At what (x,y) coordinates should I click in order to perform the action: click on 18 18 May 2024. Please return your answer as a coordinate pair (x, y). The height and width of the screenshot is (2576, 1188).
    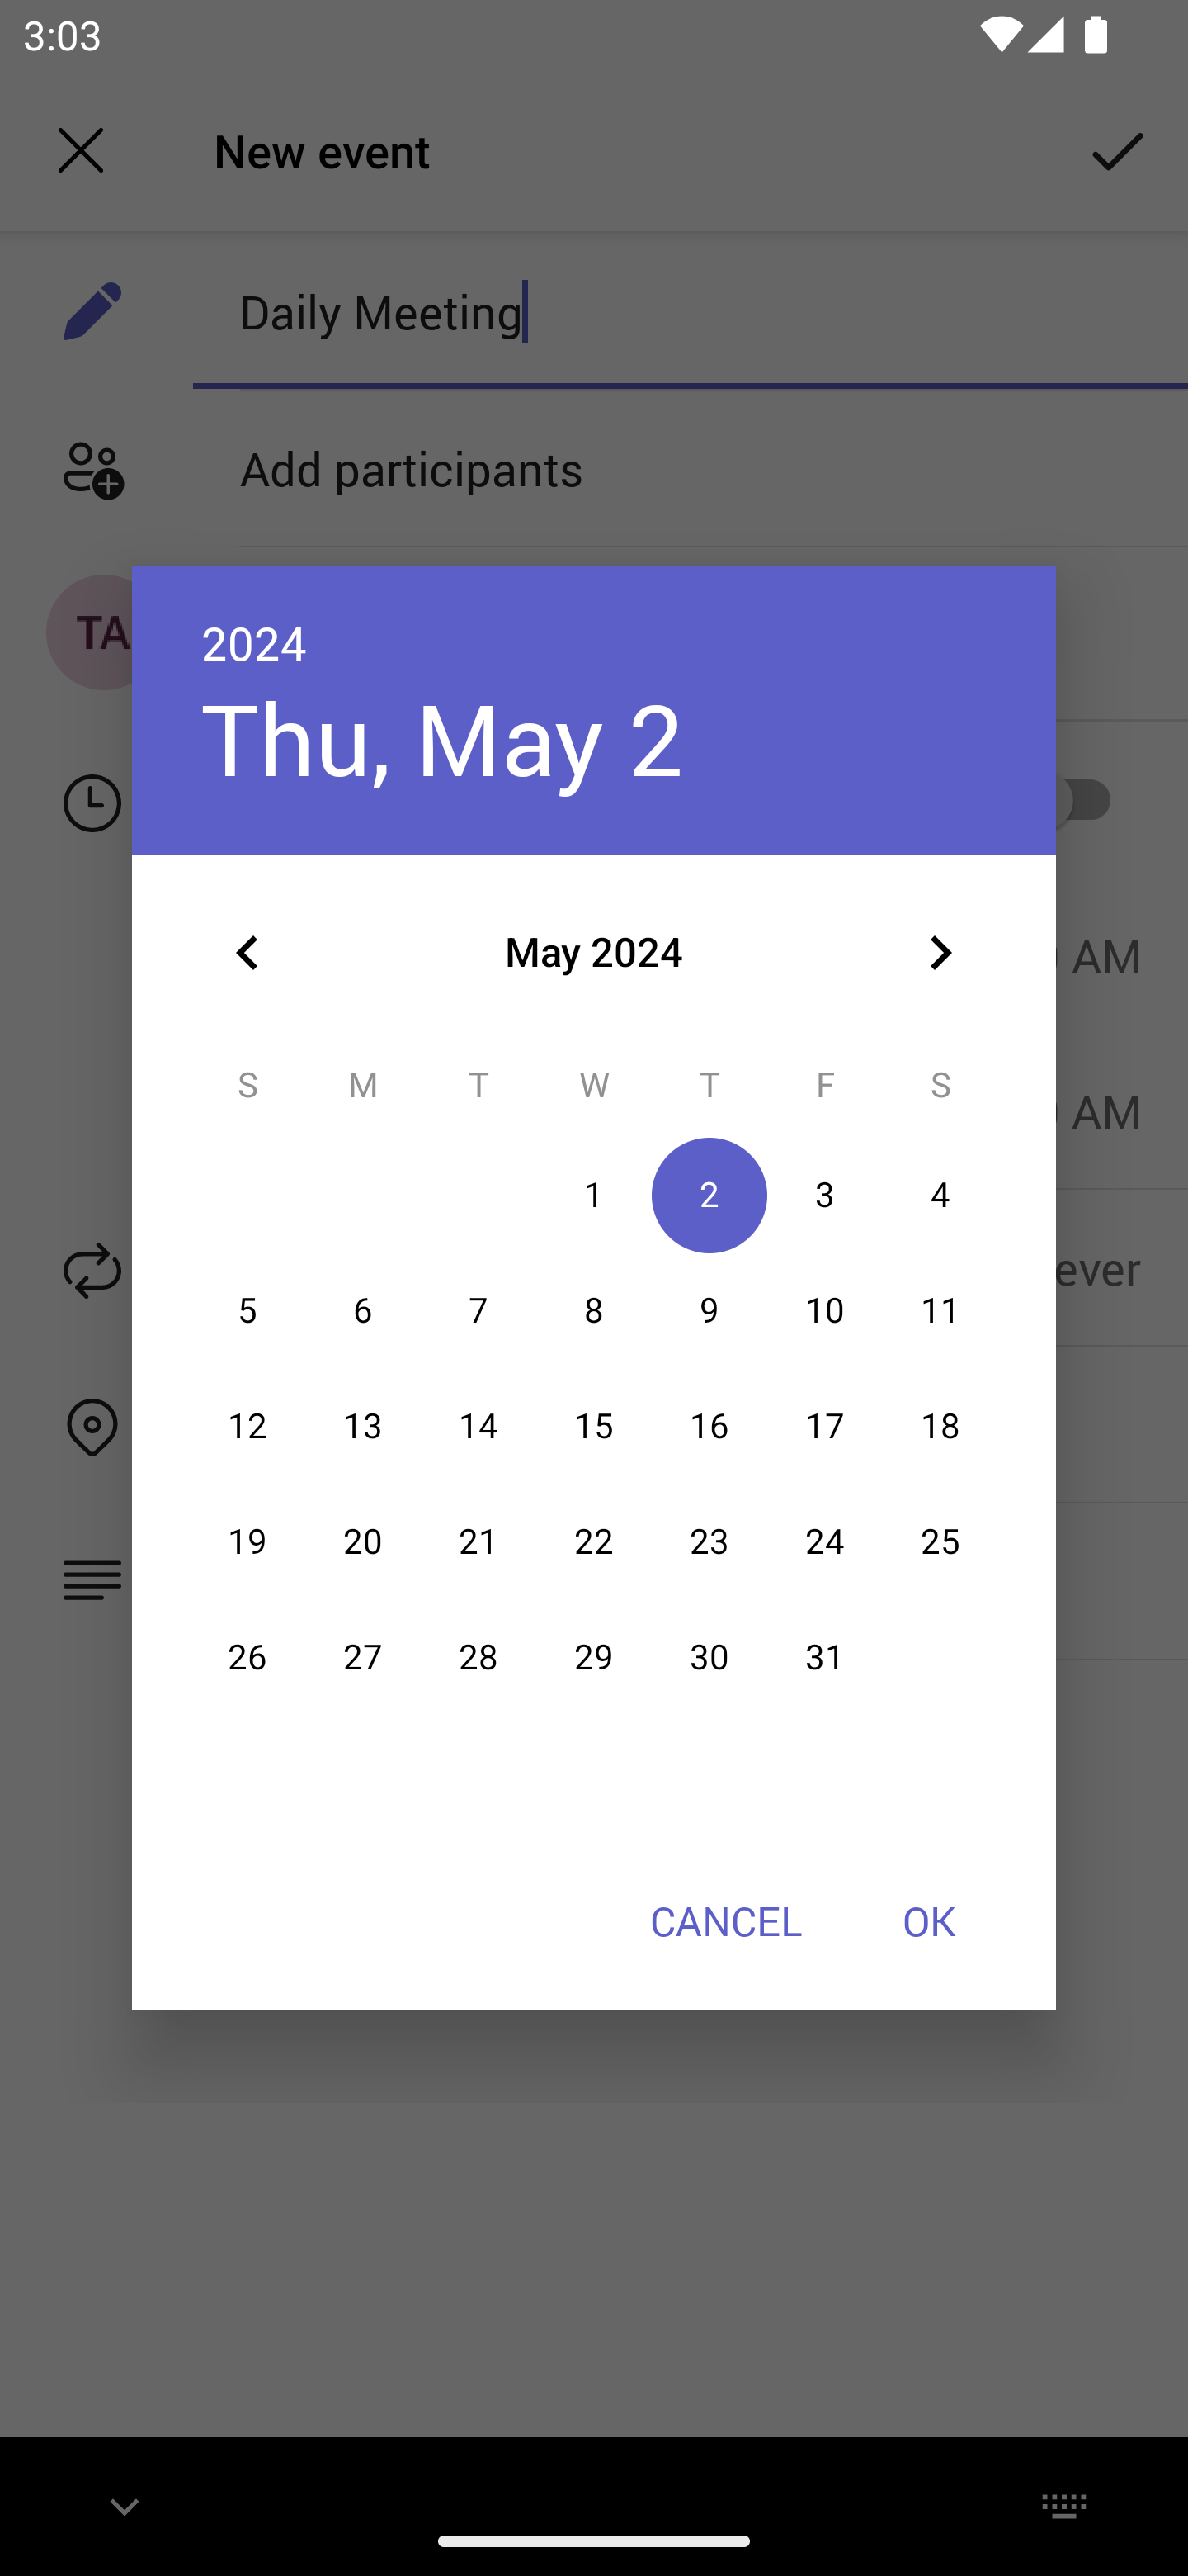
    Looking at the image, I should click on (940, 1425).